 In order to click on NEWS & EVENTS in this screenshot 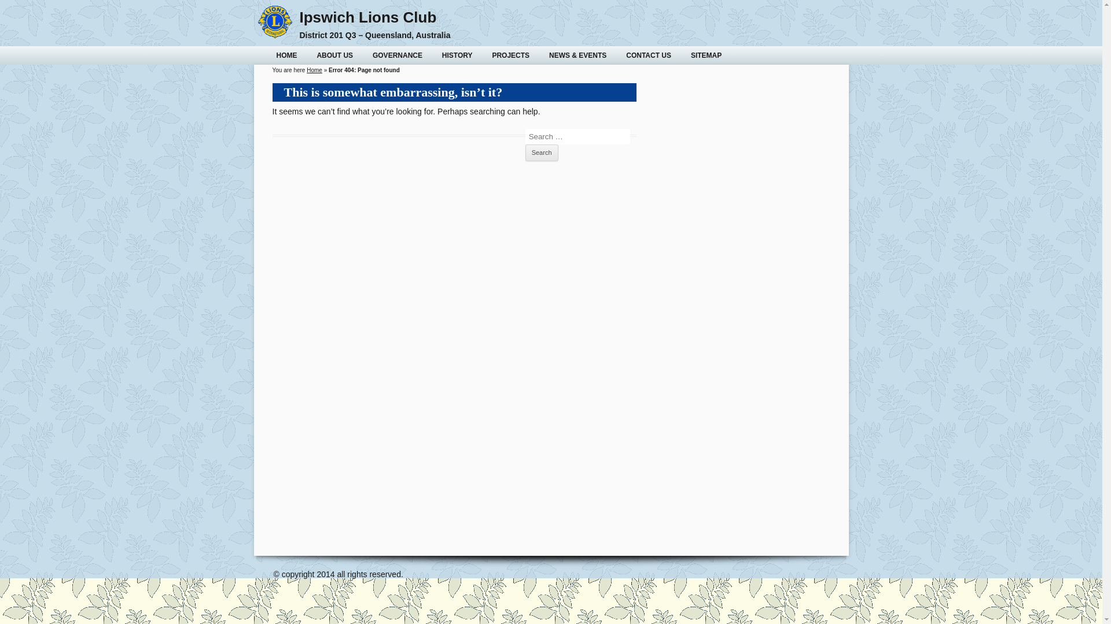, I will do `click(577, 55)`.